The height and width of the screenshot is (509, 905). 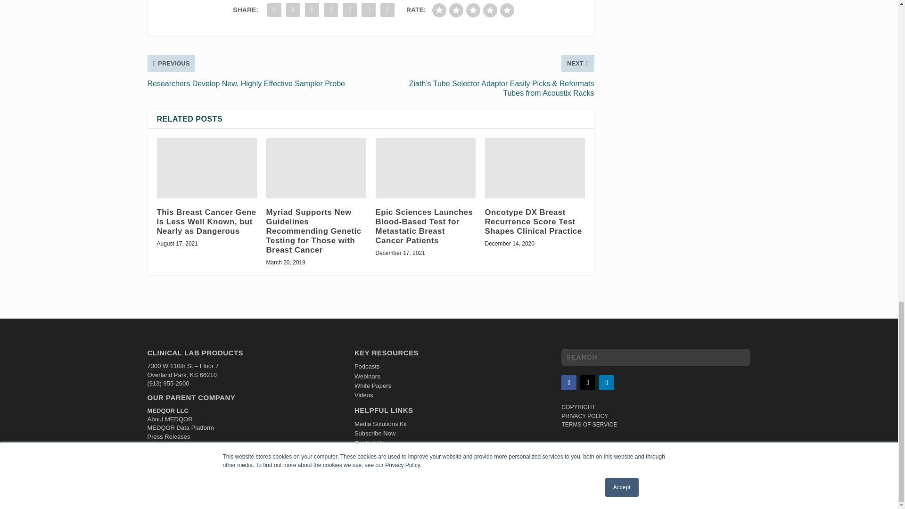 What do you see at coordinates (439, 10) in the screenshot?
I see `bad` at bounding box center [439, 10].